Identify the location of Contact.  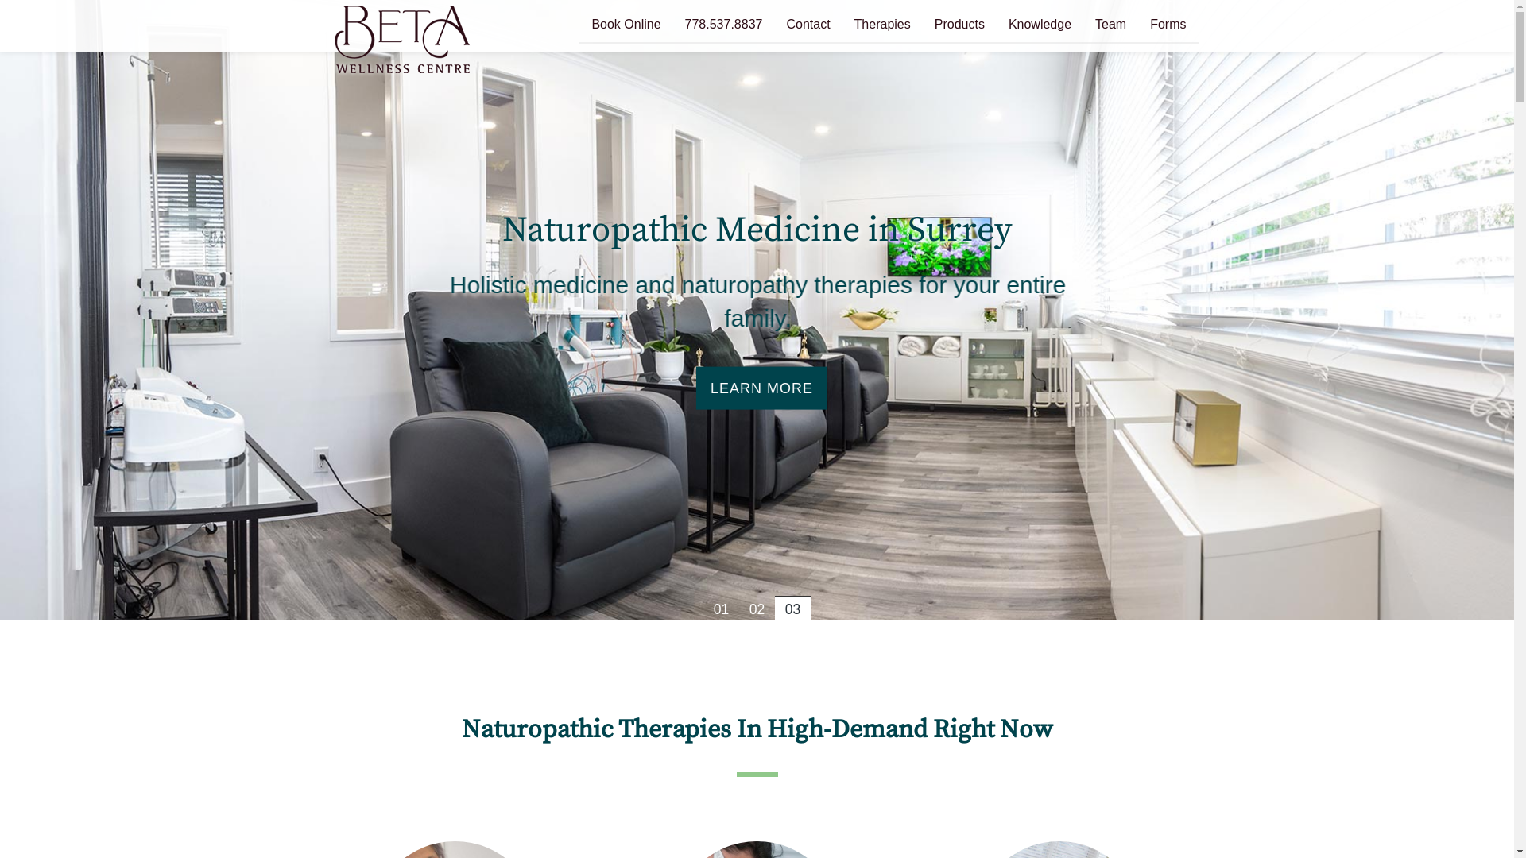
(808, 26).